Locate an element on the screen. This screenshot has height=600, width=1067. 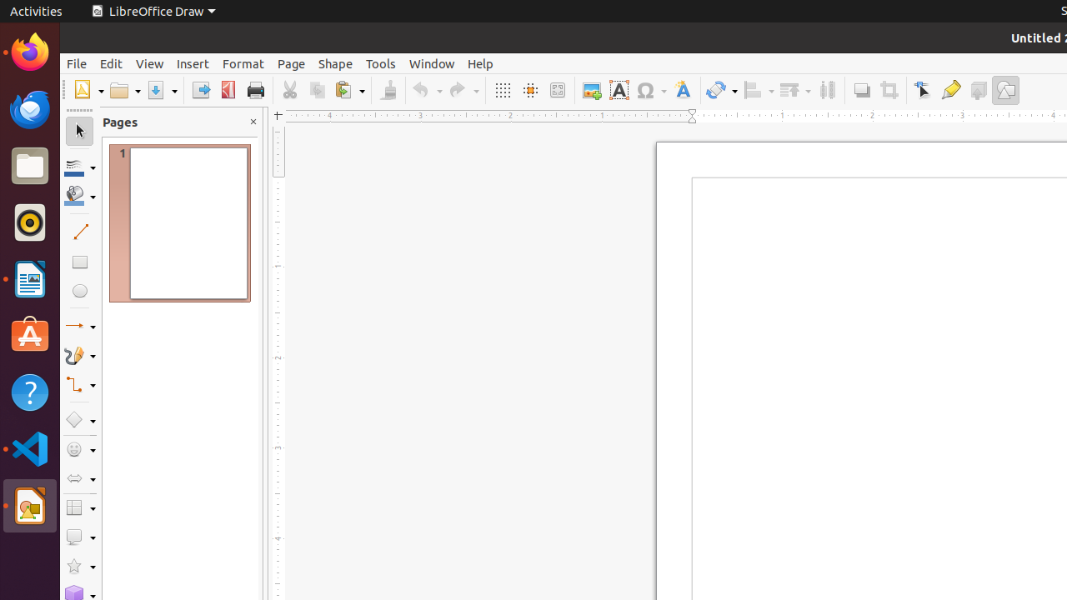
Image is located at coordinates (592, 90).